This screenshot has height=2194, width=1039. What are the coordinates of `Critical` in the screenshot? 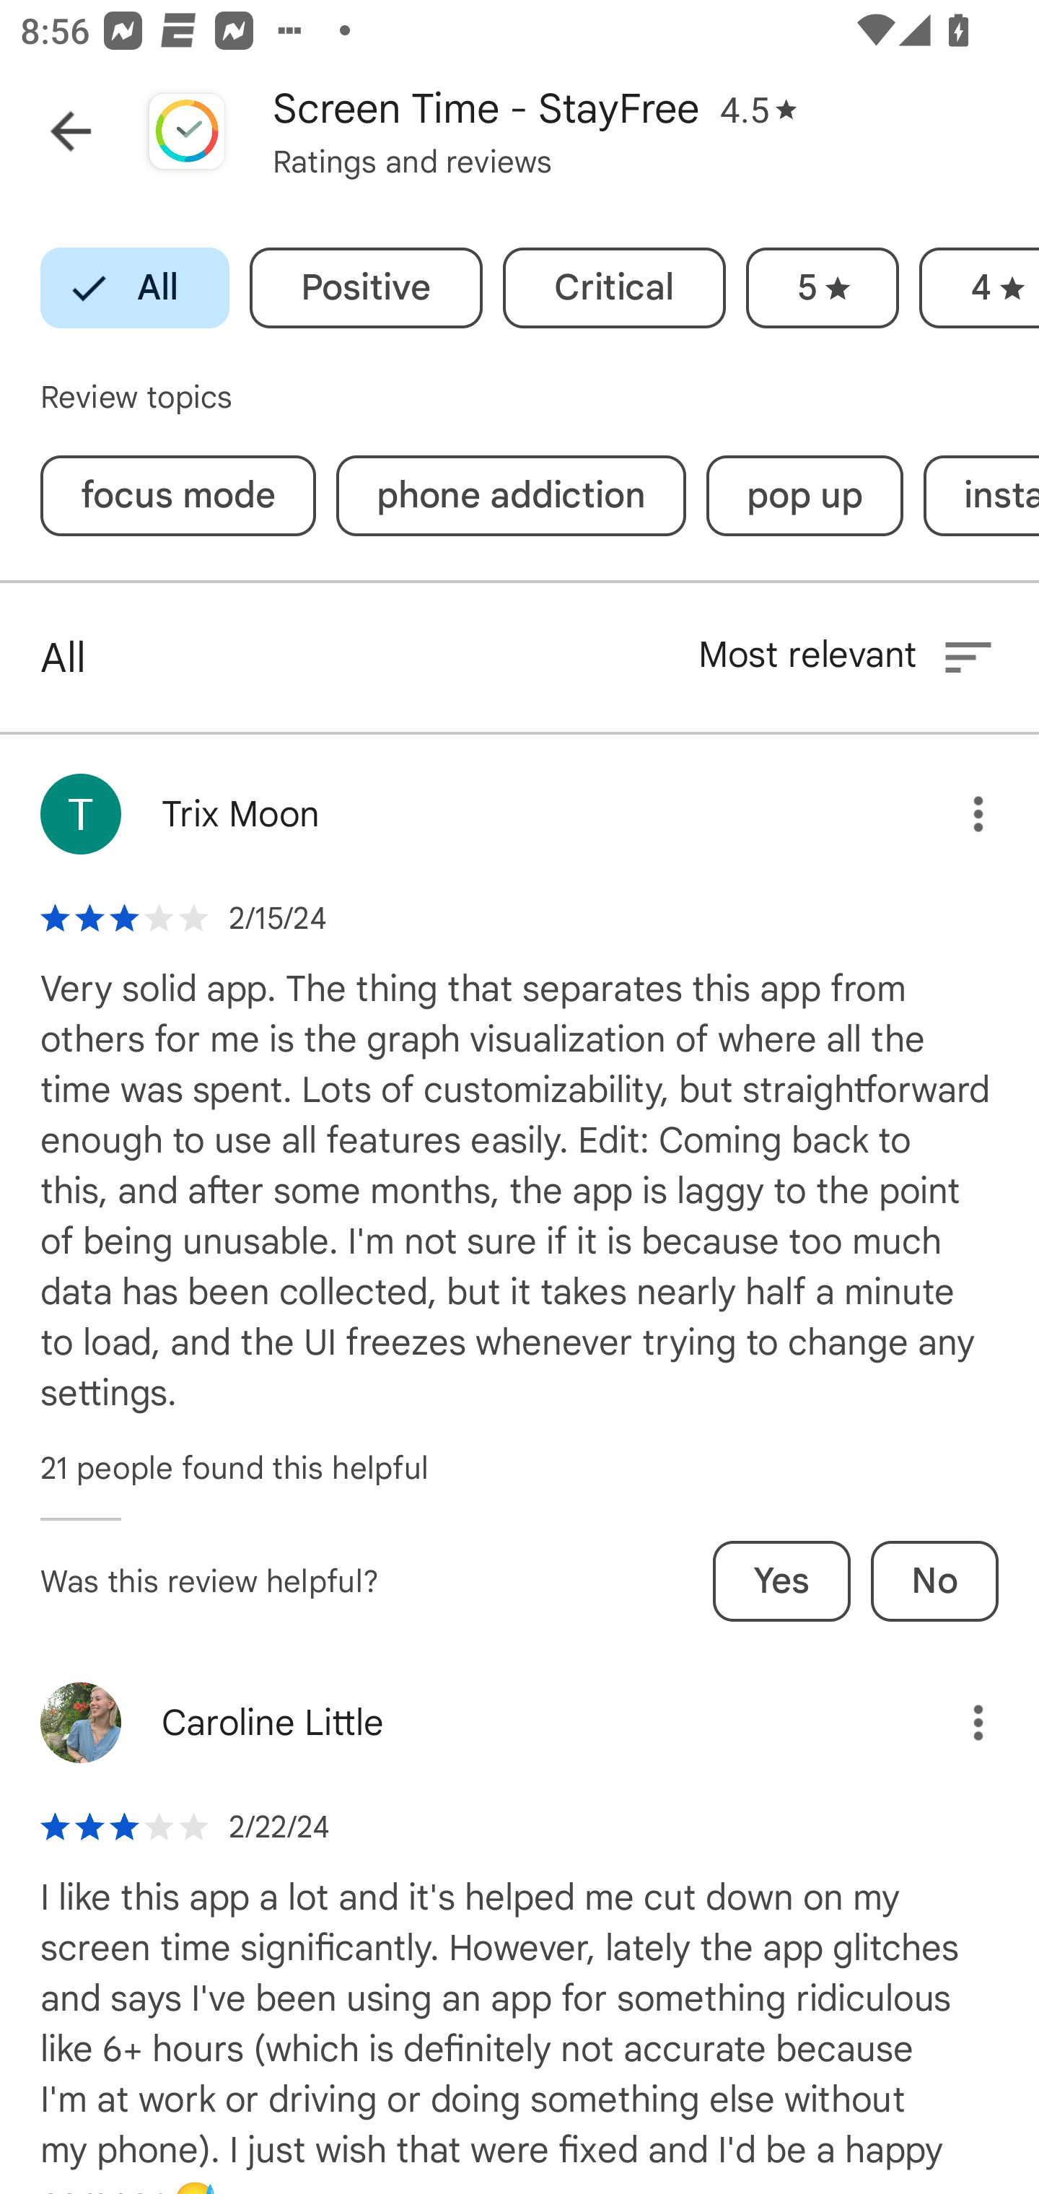 It's located at (614, 289).